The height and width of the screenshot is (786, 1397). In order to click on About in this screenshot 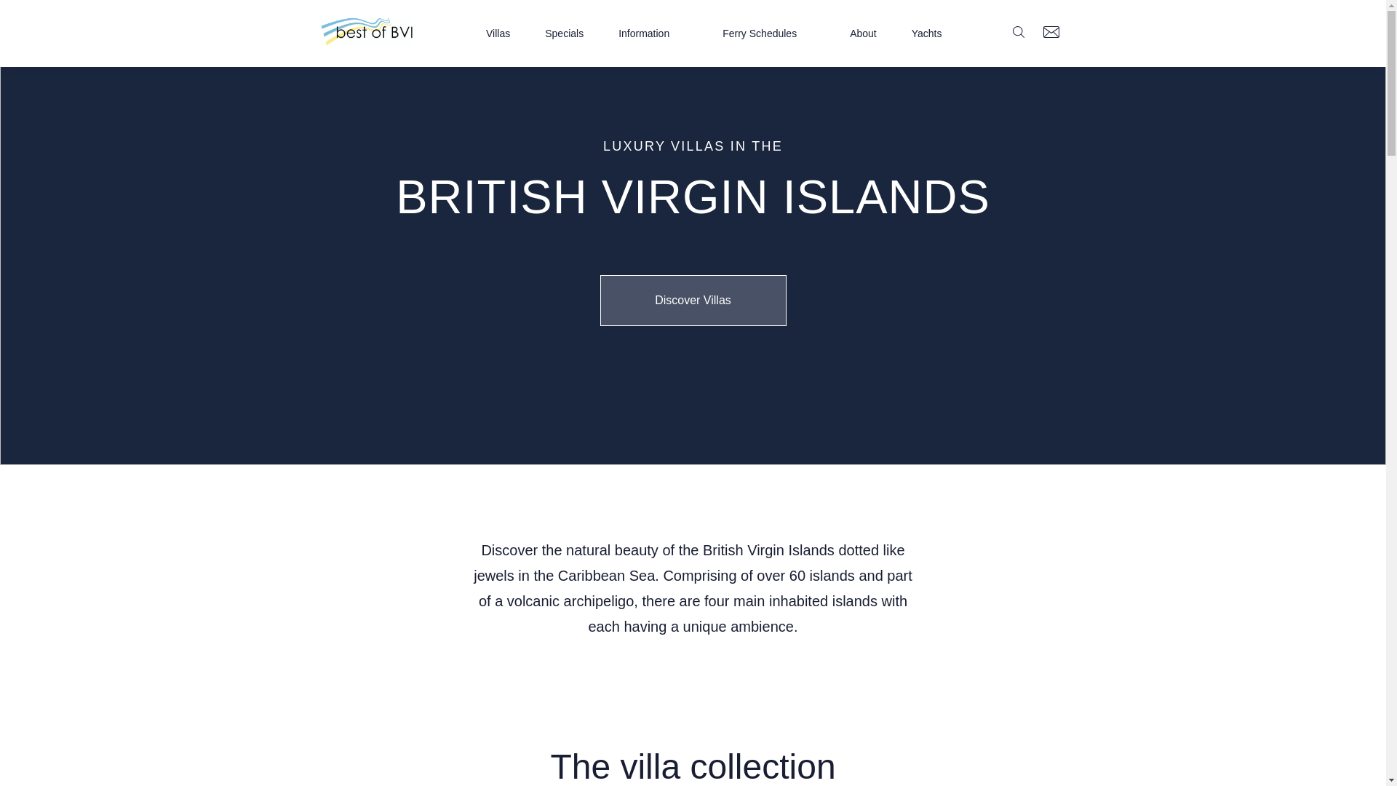, I will do `click(863, 33)`.